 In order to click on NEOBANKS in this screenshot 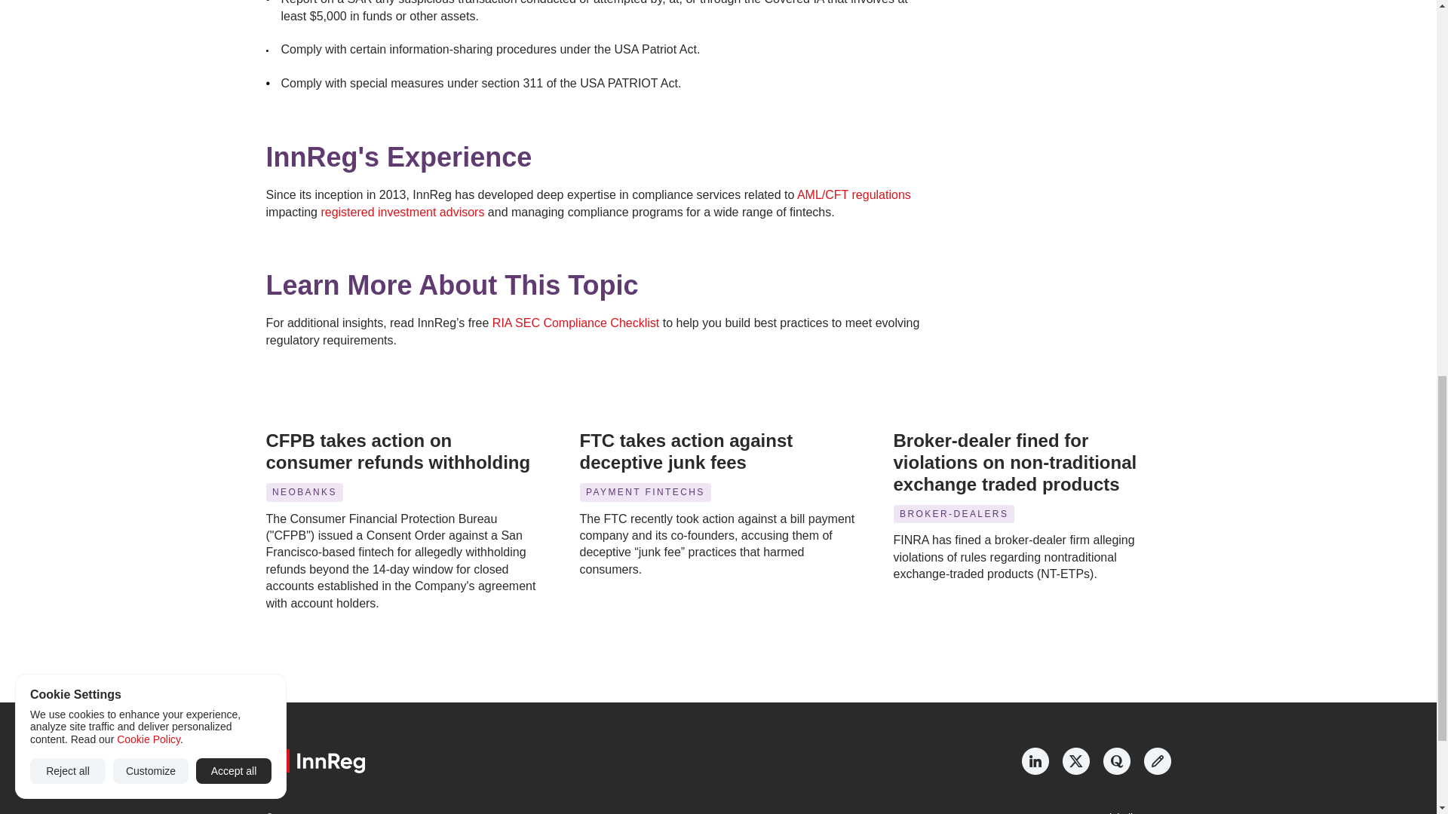, I will do `click(303, 493)`.